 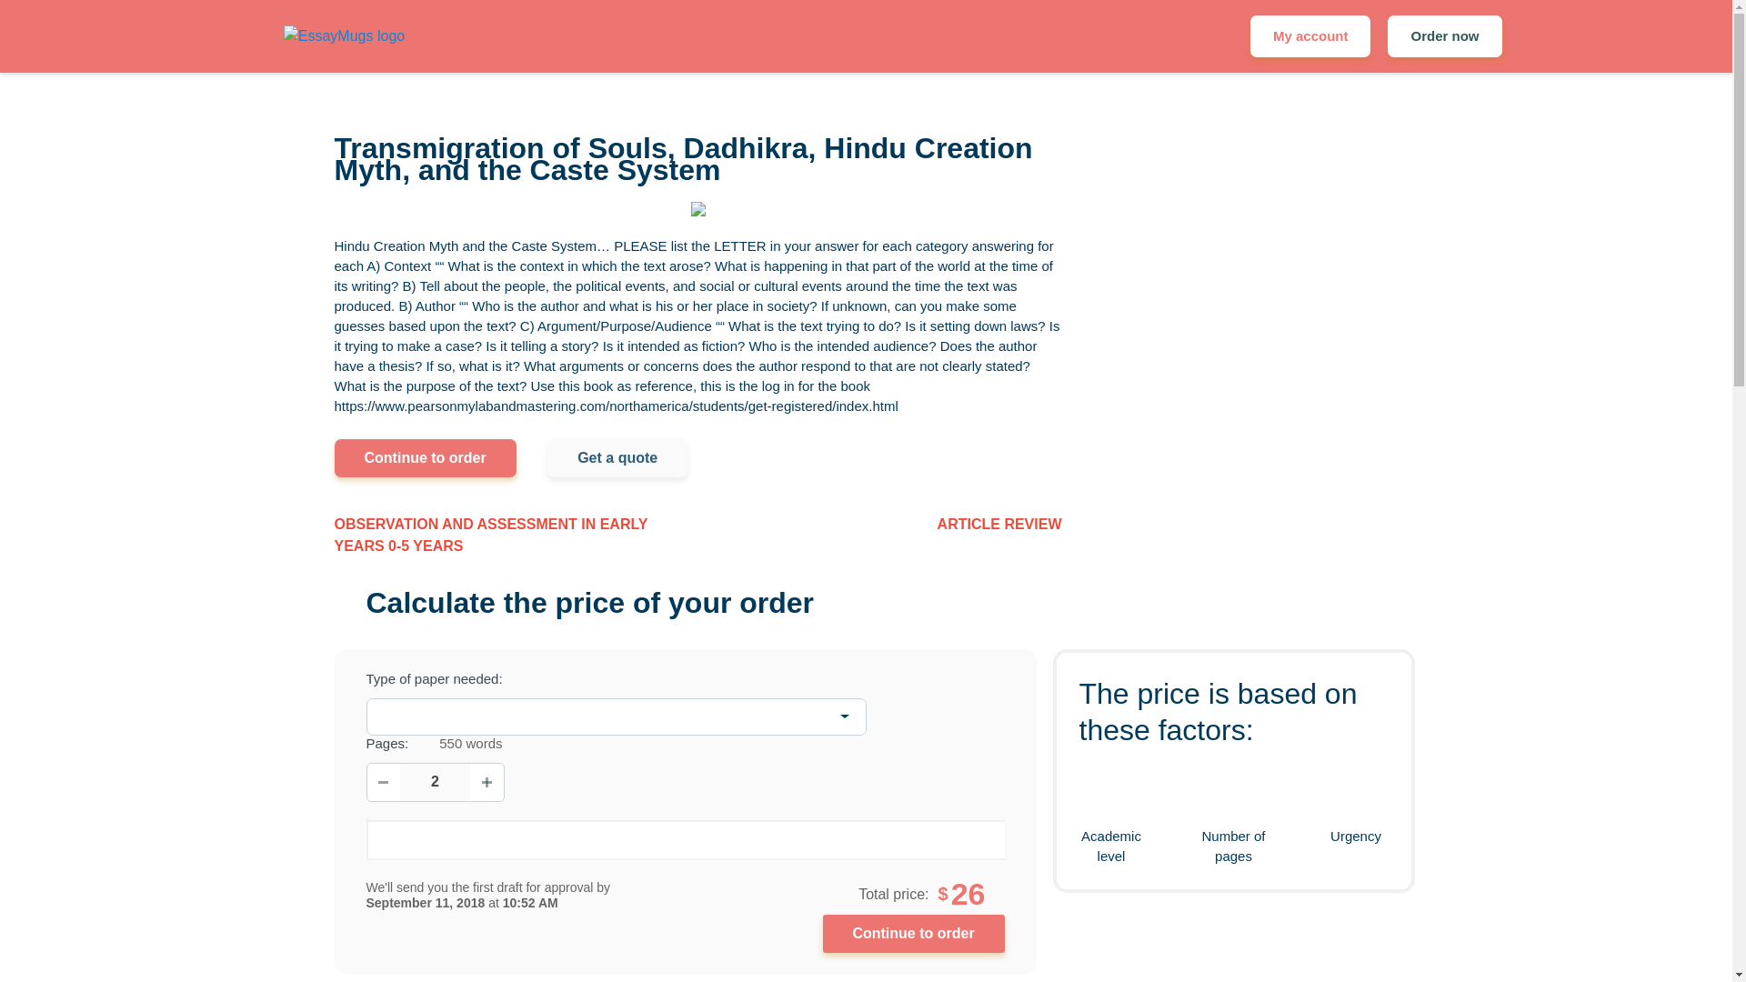 What do you see at coordinates (617, 457) in the screenshot?
I see `Get a quote` at bounding box center [617, 457].